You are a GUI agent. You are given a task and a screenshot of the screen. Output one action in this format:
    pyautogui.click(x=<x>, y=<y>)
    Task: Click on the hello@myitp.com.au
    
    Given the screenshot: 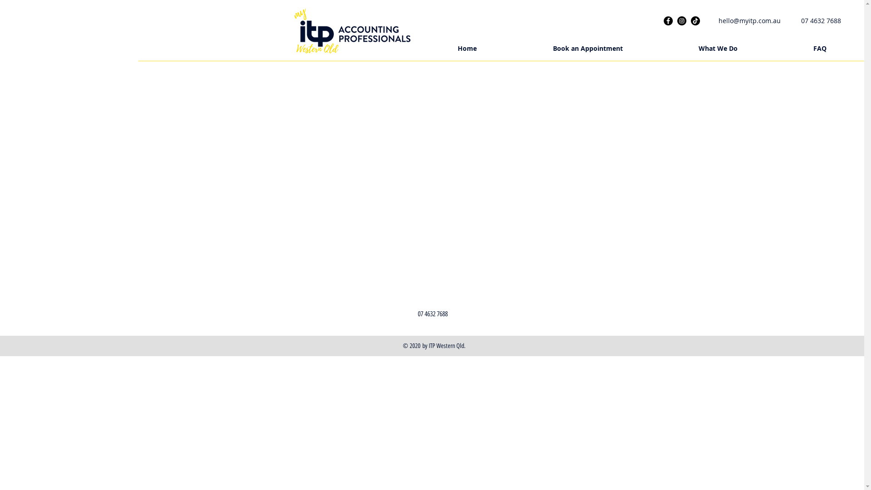 What is the action you would take?
    pyautogui.click(x=749, y=21)
    